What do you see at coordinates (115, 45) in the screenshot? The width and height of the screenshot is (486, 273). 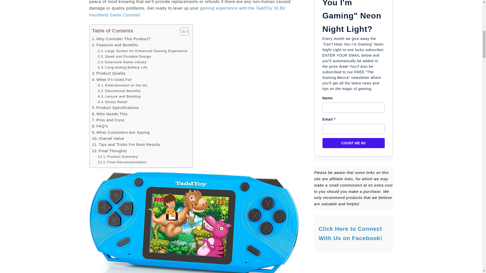 I see `Features and Benefits` at bounding box center [115, 45].